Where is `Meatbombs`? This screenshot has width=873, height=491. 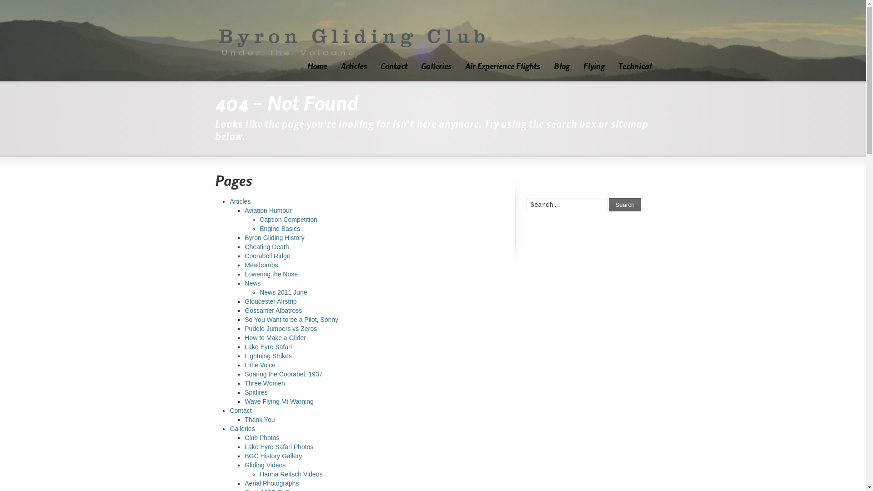 Meatbombs is located at coordinates (261, 265).